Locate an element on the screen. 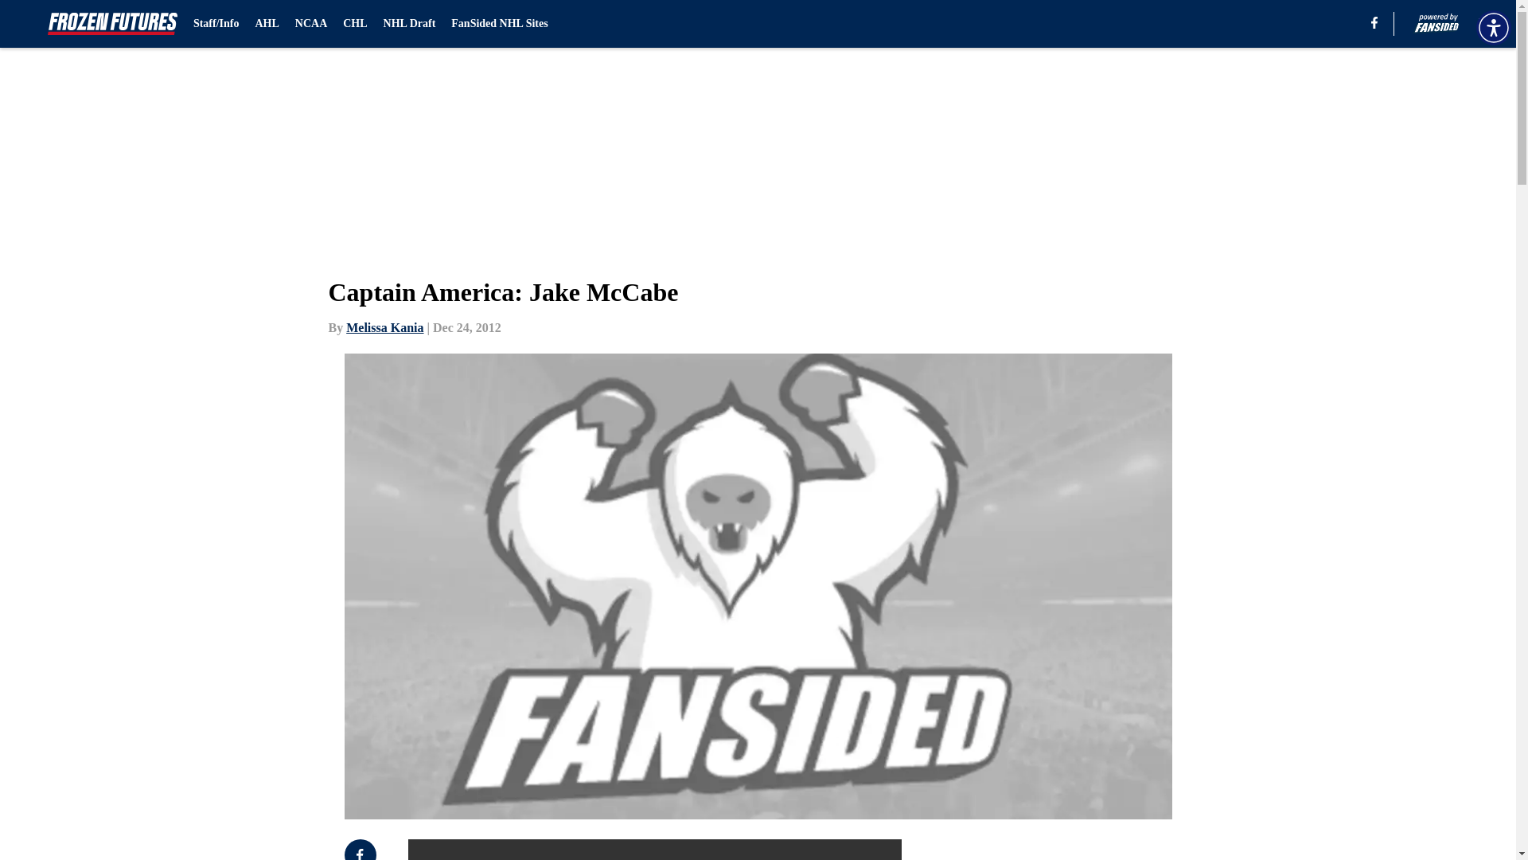 The image size is (1528, 860). NHL Draft is located at coordinates (409, 24).